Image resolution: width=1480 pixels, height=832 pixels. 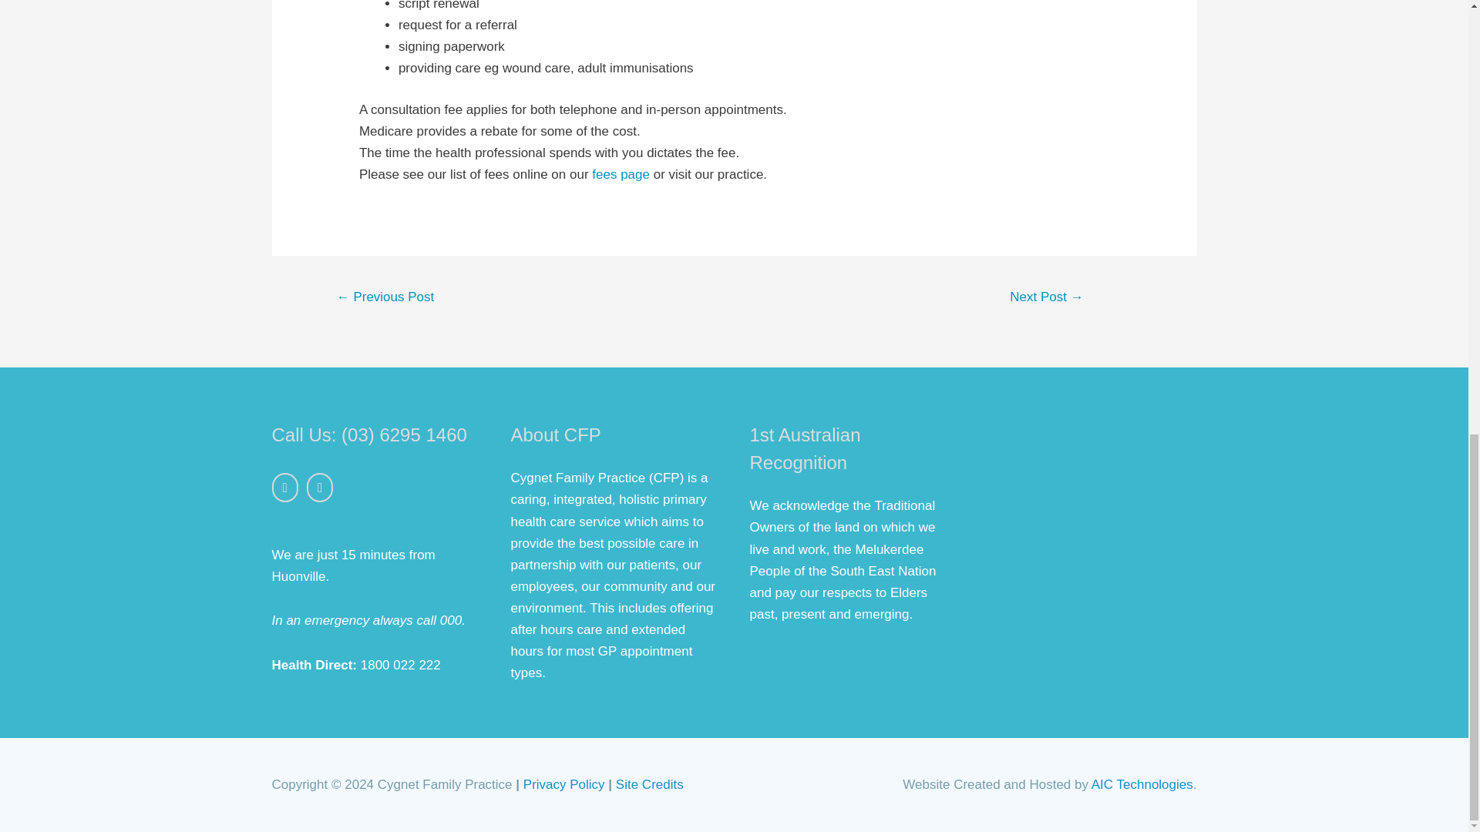 I want to click on fees page, so click(x=621, y=174).